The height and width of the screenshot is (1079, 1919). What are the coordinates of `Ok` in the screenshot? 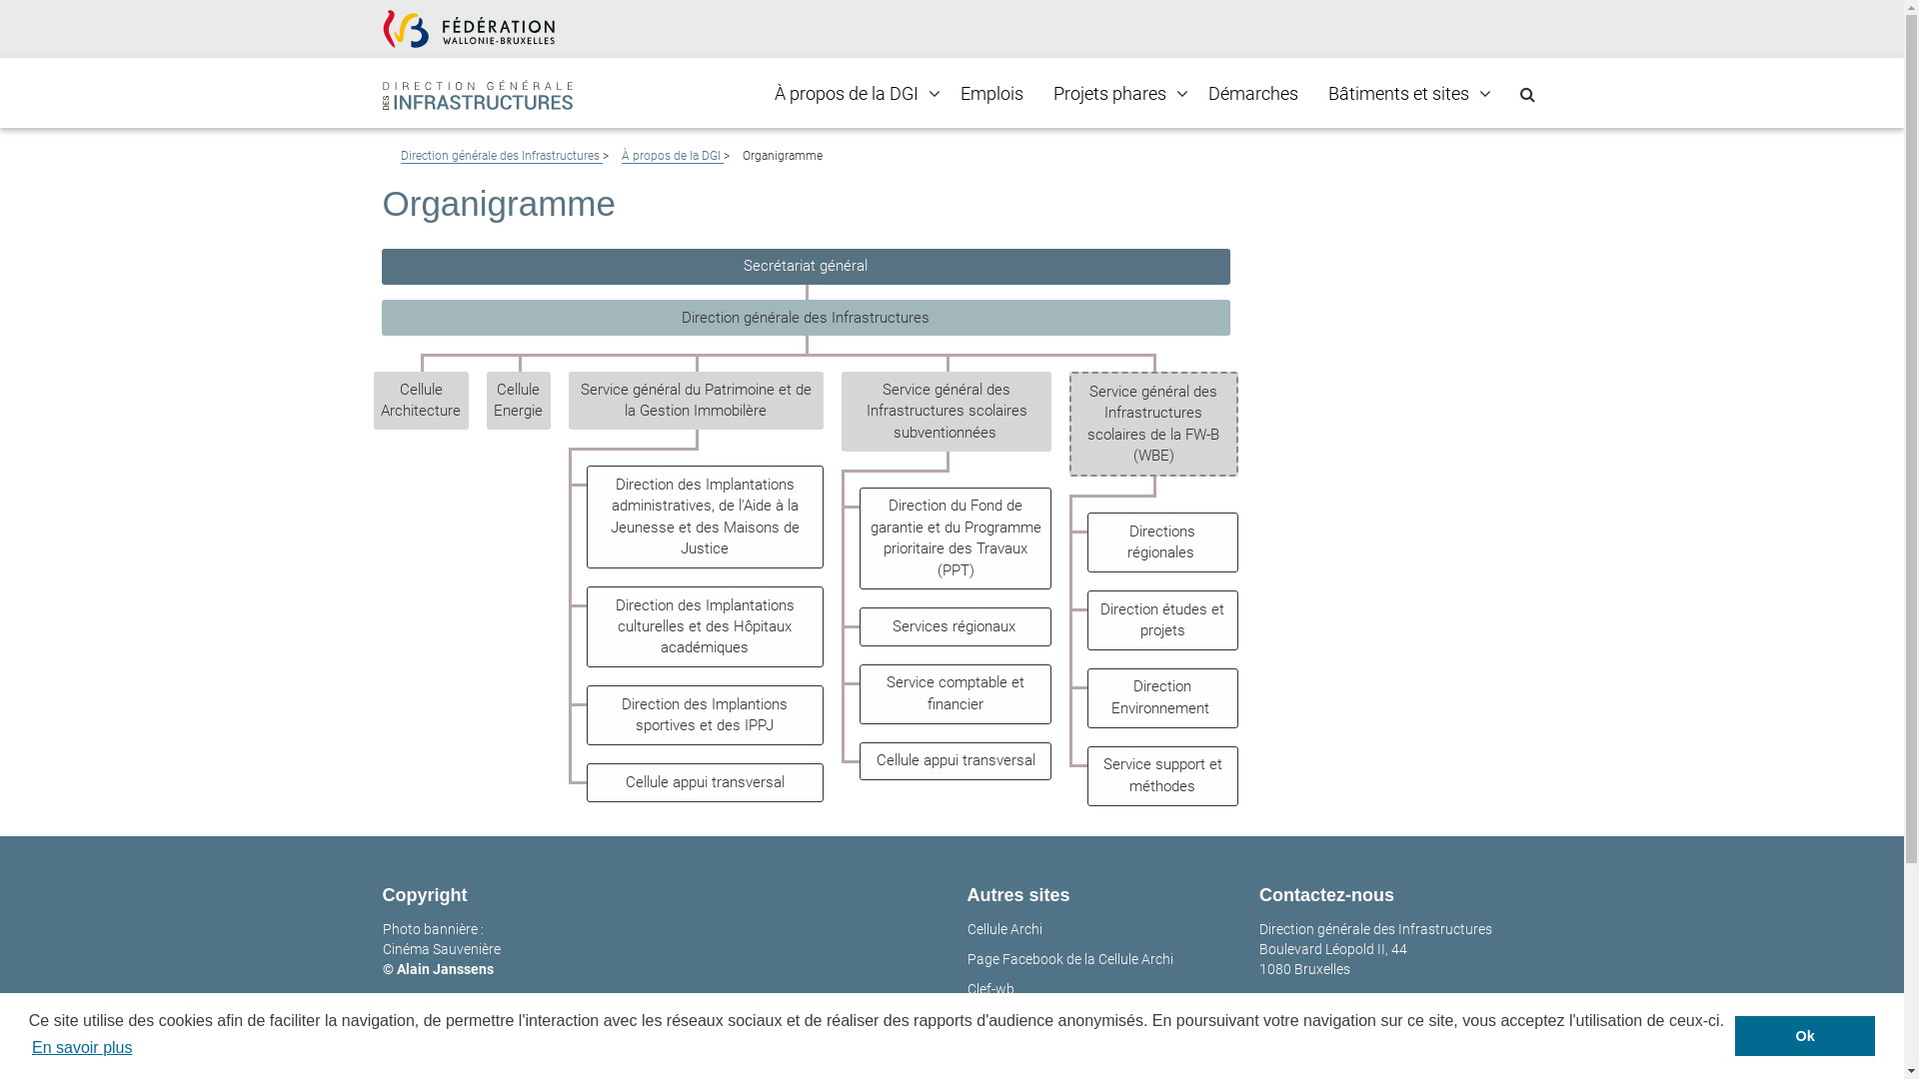 It's located at (1805, 1036).